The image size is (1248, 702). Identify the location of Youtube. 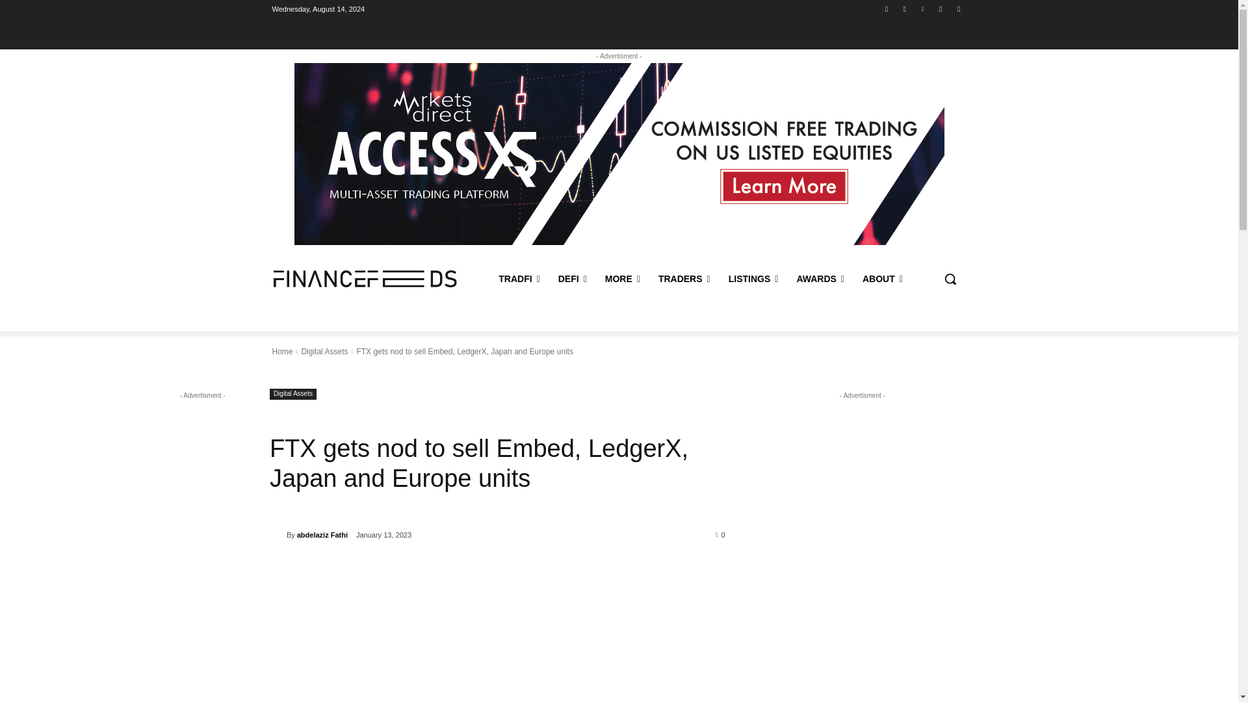
(905, 8).